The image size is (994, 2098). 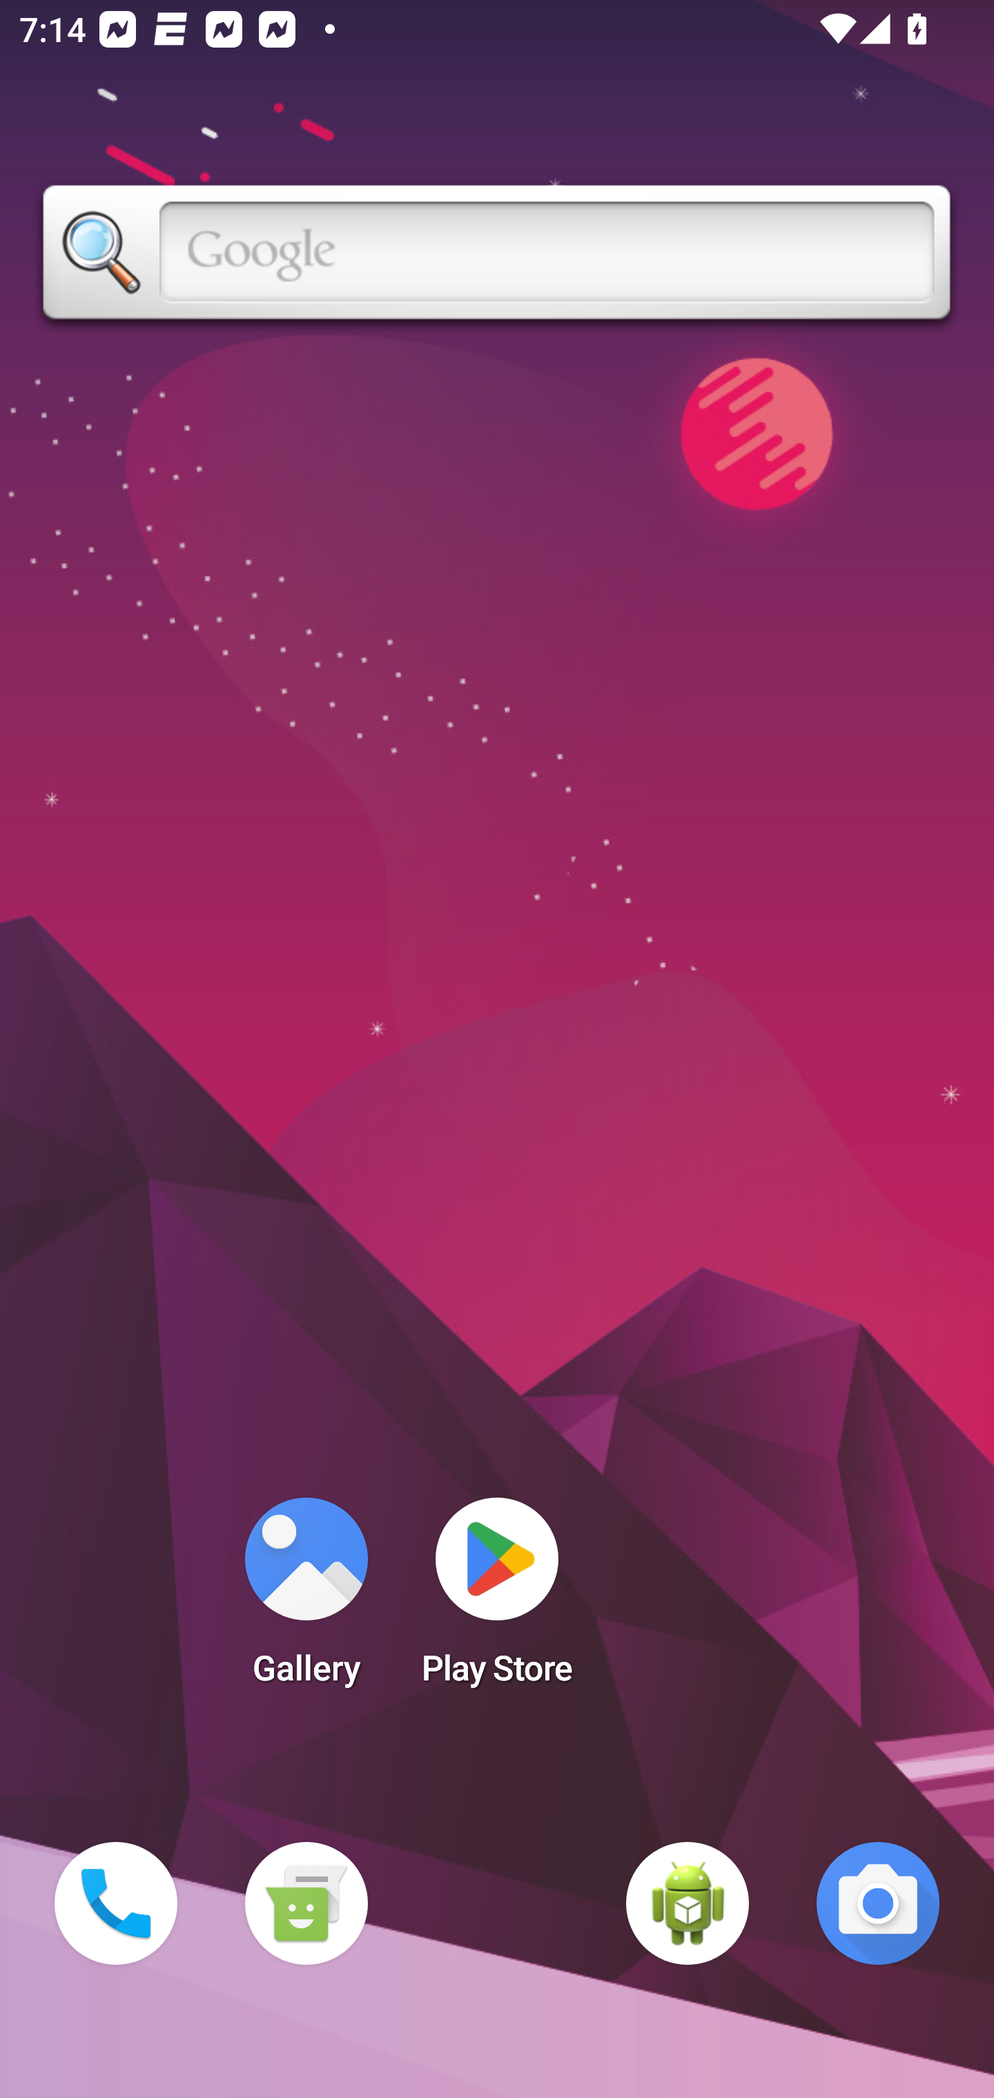 What do you see at coordinates (688, 1903) in the screenshot?
I see `WebView Browser Tester` at bounding box center [688, 1903].